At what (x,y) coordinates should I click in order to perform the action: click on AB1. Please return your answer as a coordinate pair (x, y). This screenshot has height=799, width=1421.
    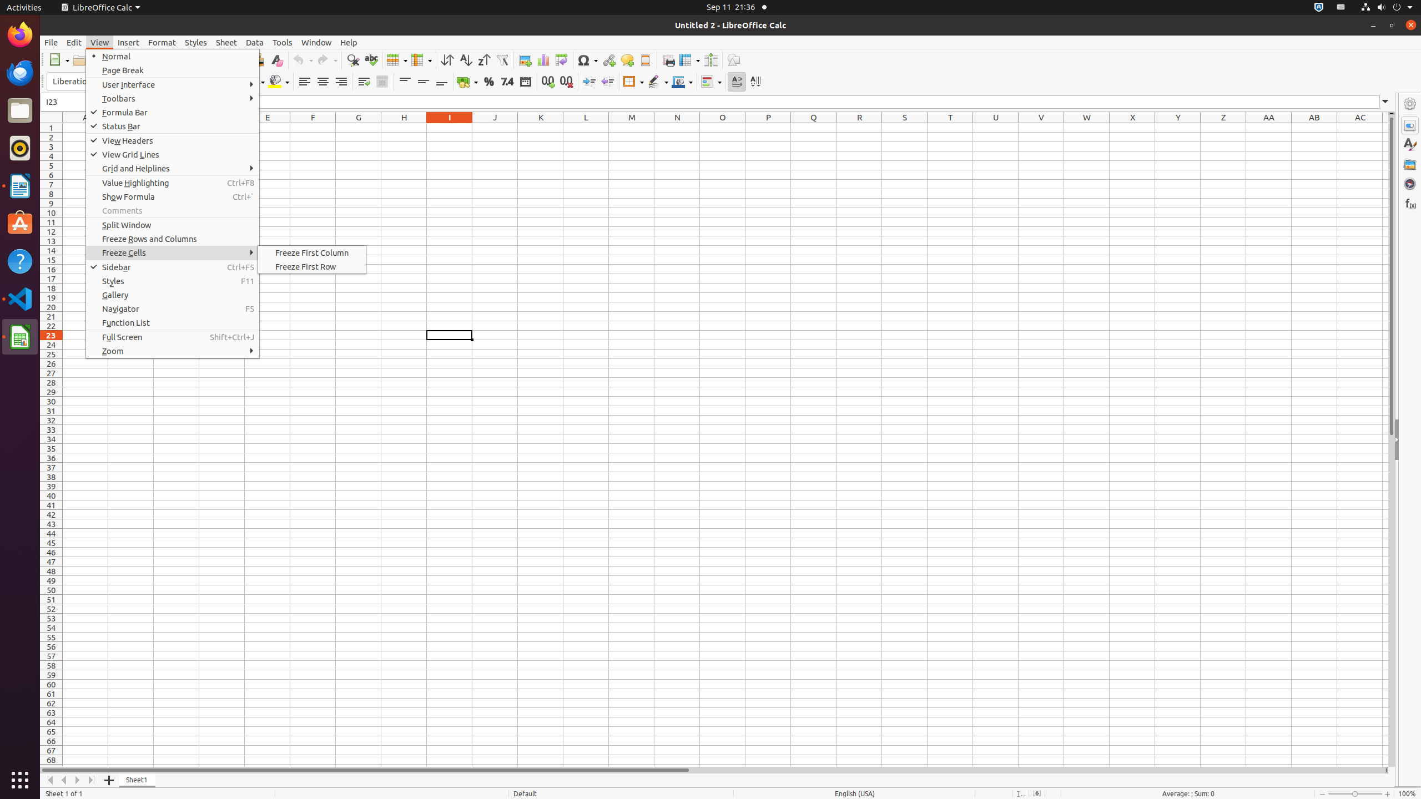
    Looking at the image, I should click on (1314, 128).